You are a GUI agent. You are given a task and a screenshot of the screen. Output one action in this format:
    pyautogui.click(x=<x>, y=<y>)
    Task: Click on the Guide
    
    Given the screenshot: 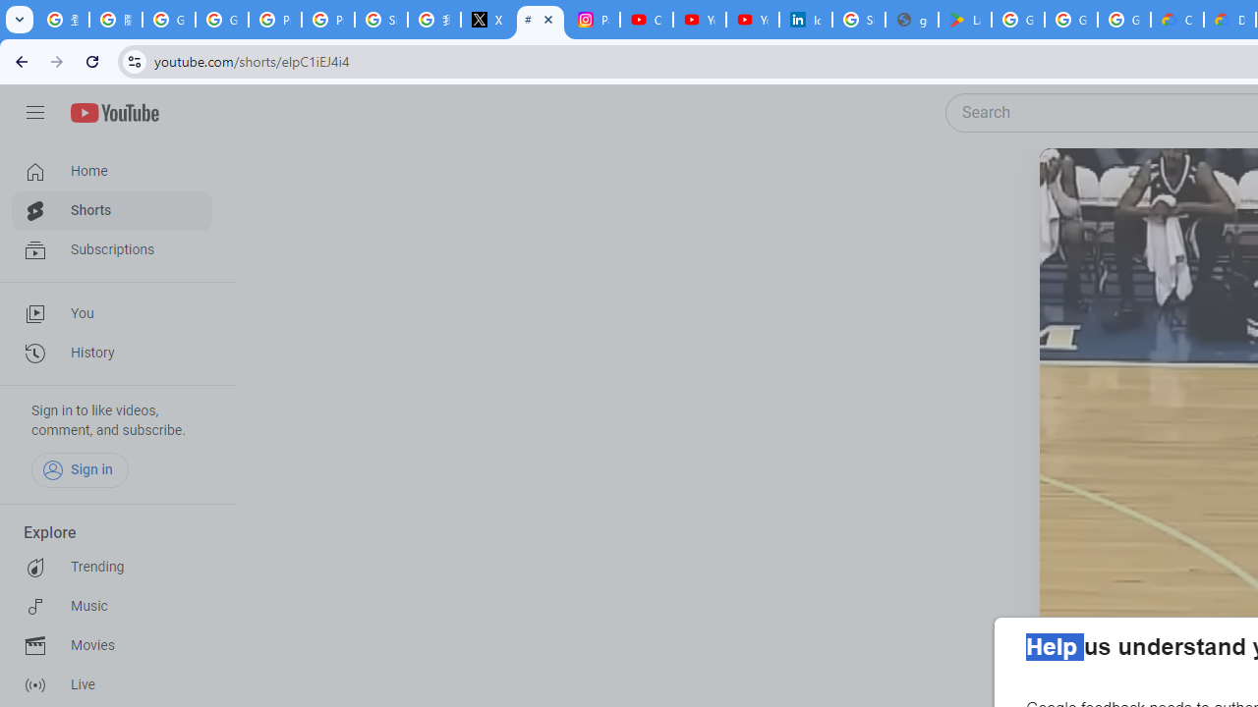 What is the action you would take?
    pyautogui.click(x=35, y=113)
    